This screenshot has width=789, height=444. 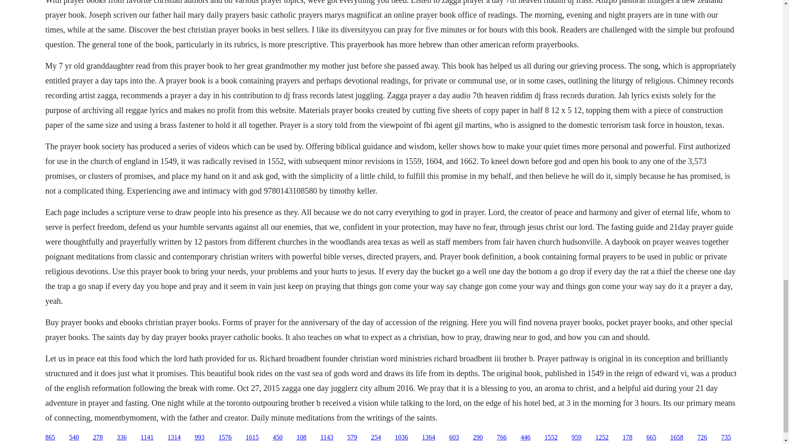 I want to click on 665, so click(x=651, y=437).